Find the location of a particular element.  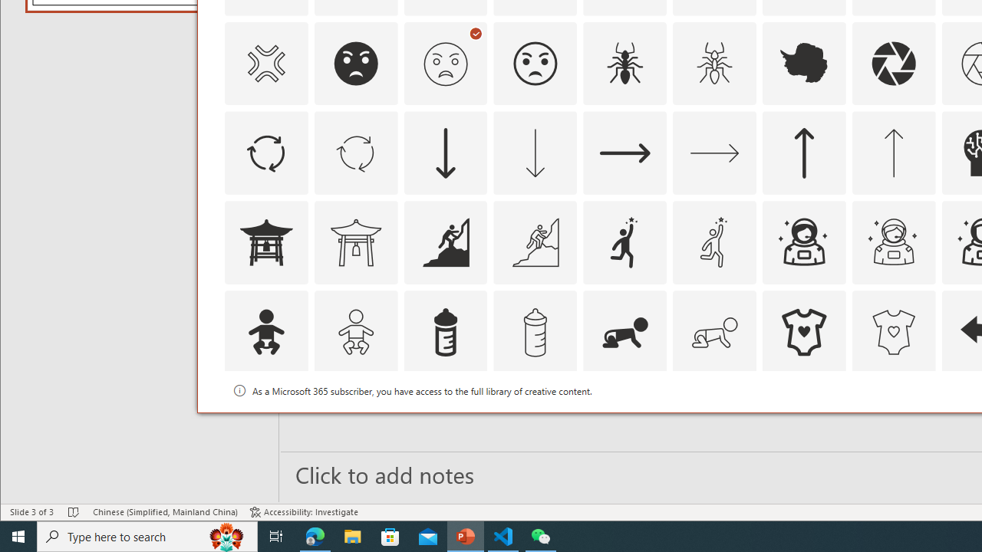

Microsoft Edge - 1 running window is located at coordinates (315, 537).